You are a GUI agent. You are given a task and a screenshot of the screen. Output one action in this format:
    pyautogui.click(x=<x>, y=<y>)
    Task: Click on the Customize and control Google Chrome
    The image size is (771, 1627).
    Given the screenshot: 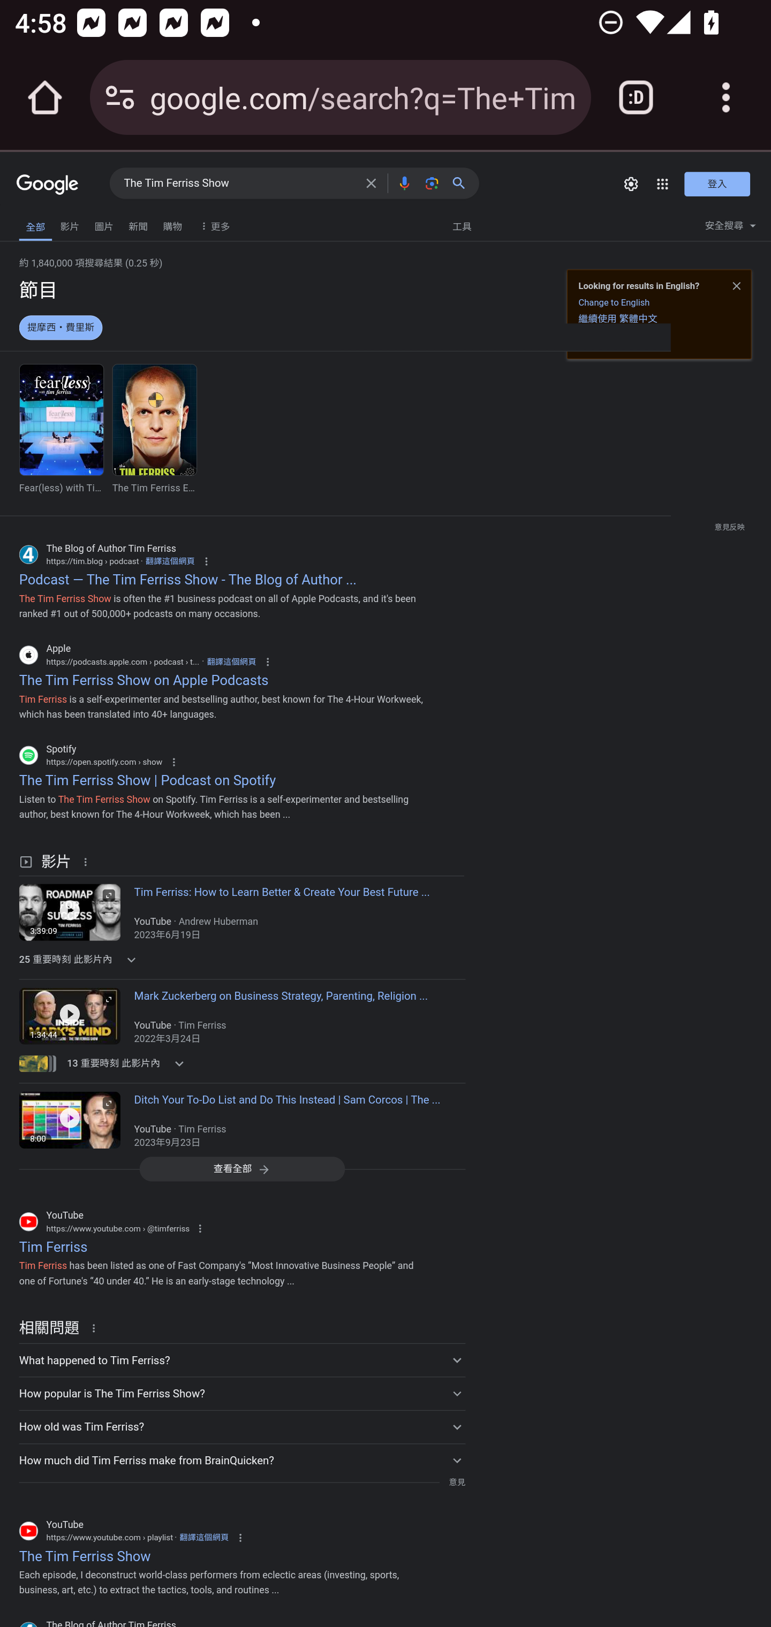 What is the action you would take?
    pyautogui.click(x=726, y=97)
    